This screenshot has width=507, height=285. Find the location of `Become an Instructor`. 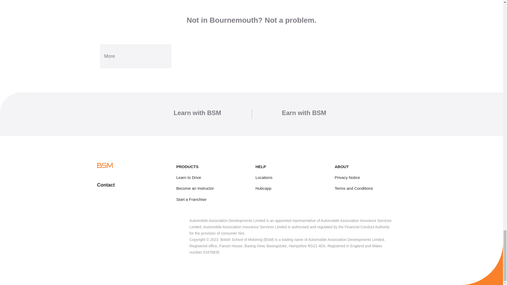

Become an Instructor is located at coordinates (195, 188).